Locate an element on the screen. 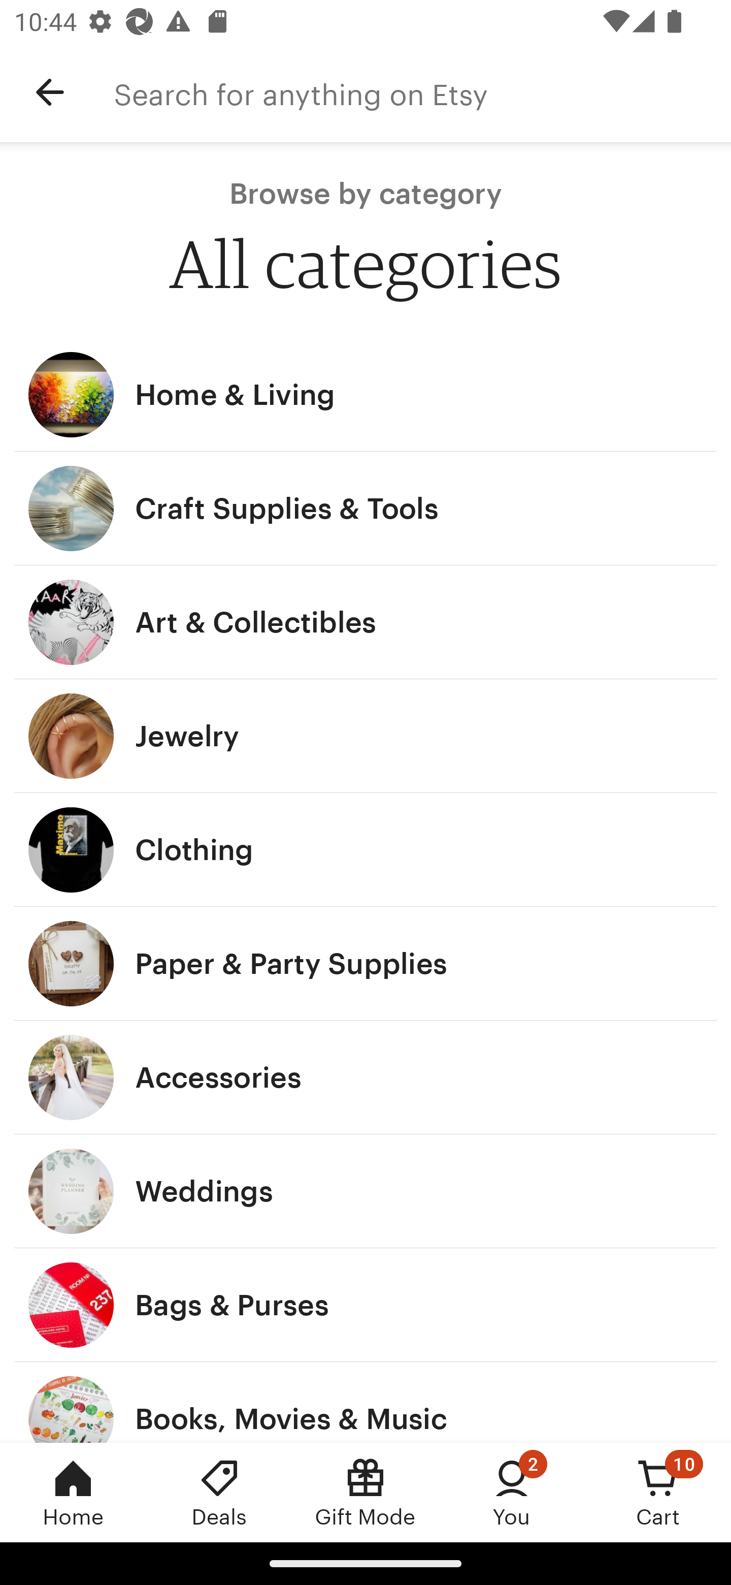 The image size is (731, 1585). Paper & Party Supplies is located at coordinates (365, 963).